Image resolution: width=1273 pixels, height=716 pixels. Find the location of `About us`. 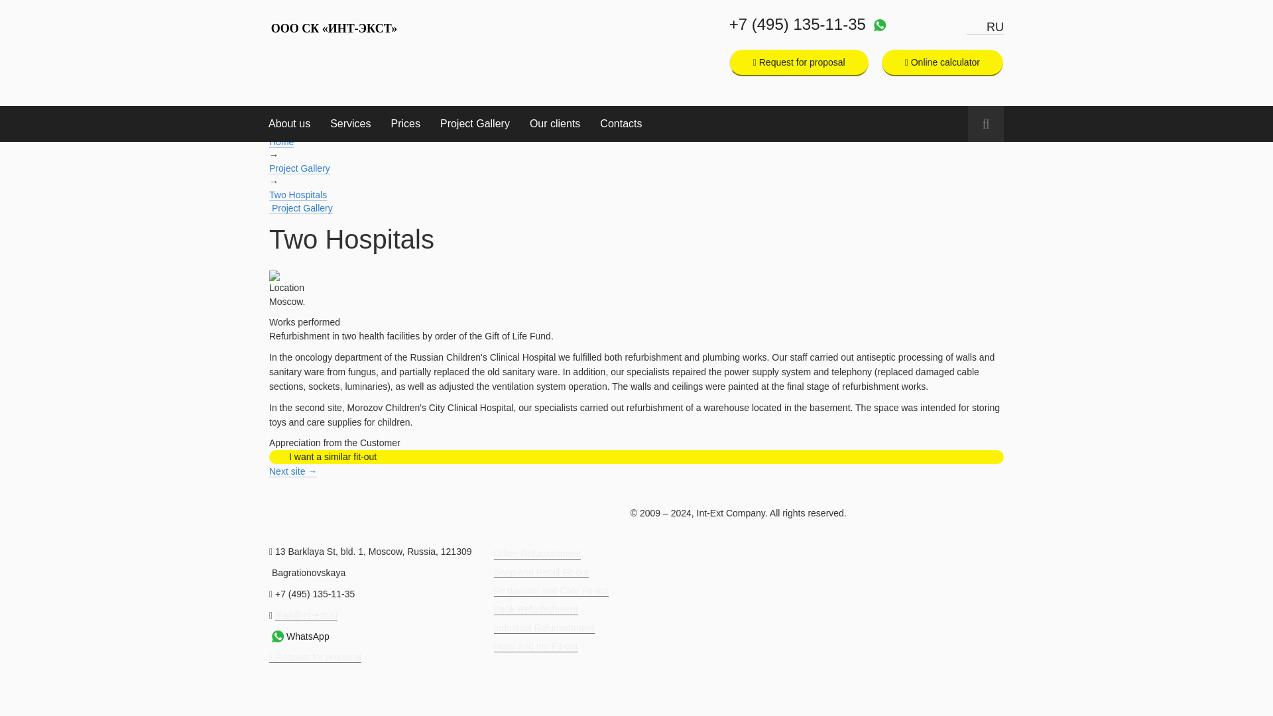

About us is located at coordinates (289, 123).